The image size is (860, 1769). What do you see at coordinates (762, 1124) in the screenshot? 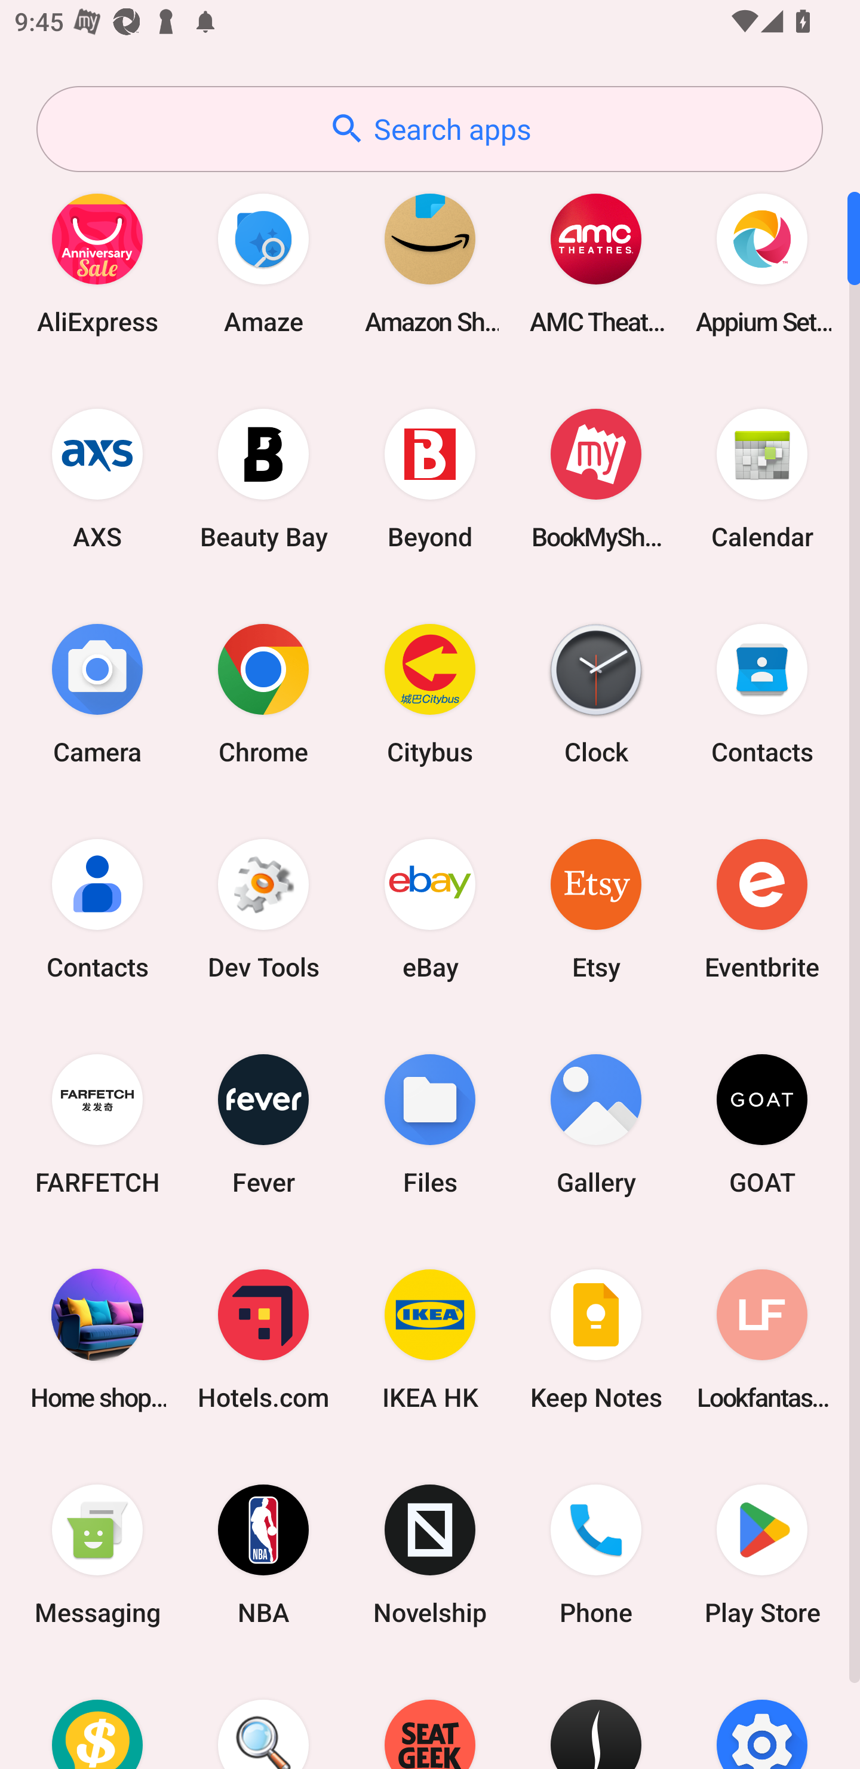
I see `GOAT` at bounding box center [762, 1124].